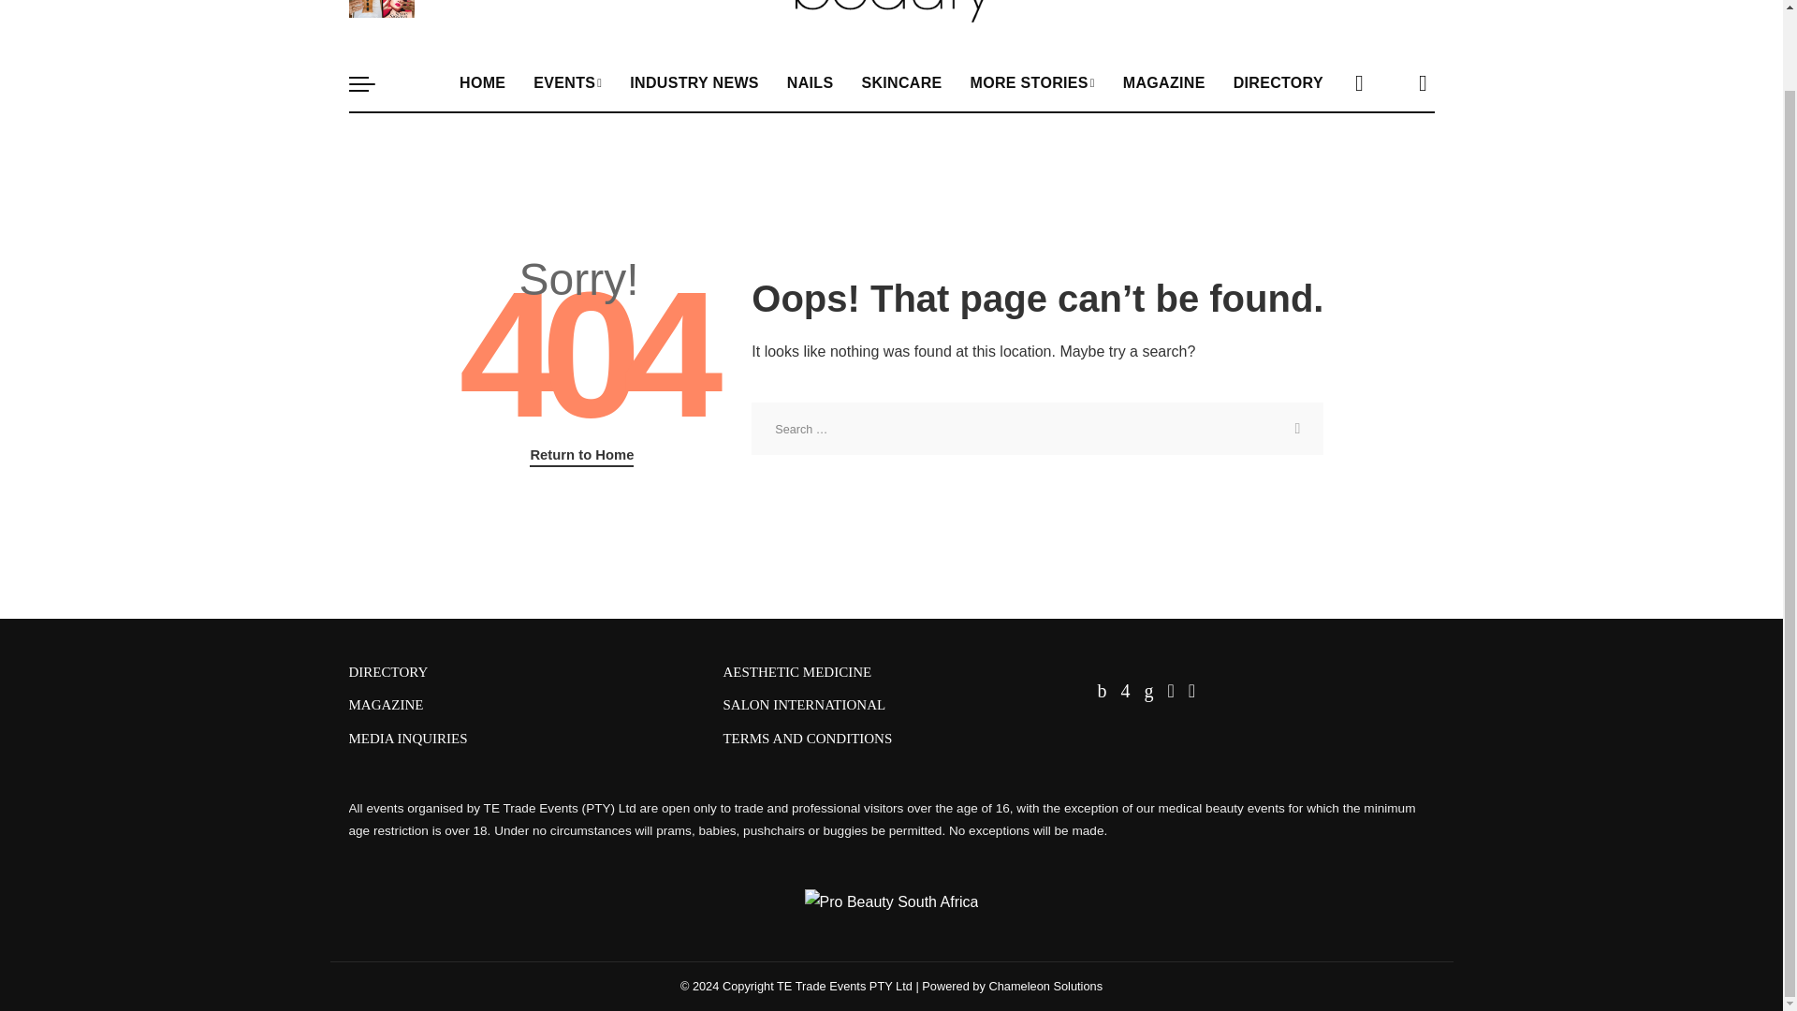  What do you see at coordinates (890, 18) in the screenshot?
I see `Pro Beauty South Africa` at bounding box center [890, 18].